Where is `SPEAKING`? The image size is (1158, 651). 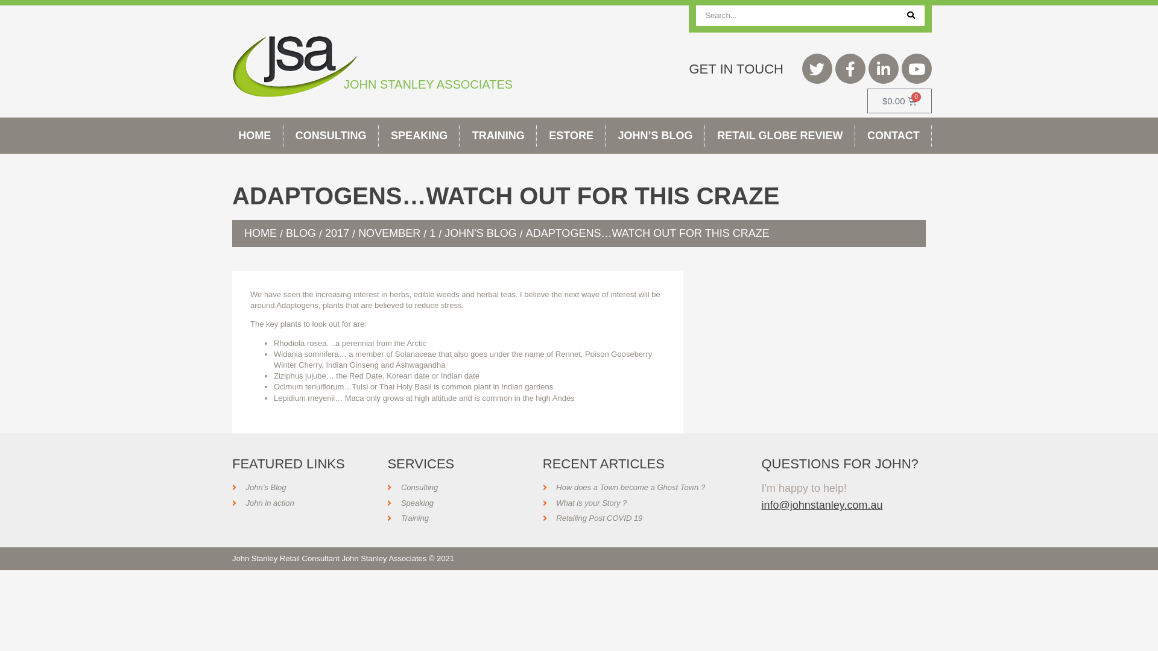 SPEAKING is located at coordinates (420, 136).